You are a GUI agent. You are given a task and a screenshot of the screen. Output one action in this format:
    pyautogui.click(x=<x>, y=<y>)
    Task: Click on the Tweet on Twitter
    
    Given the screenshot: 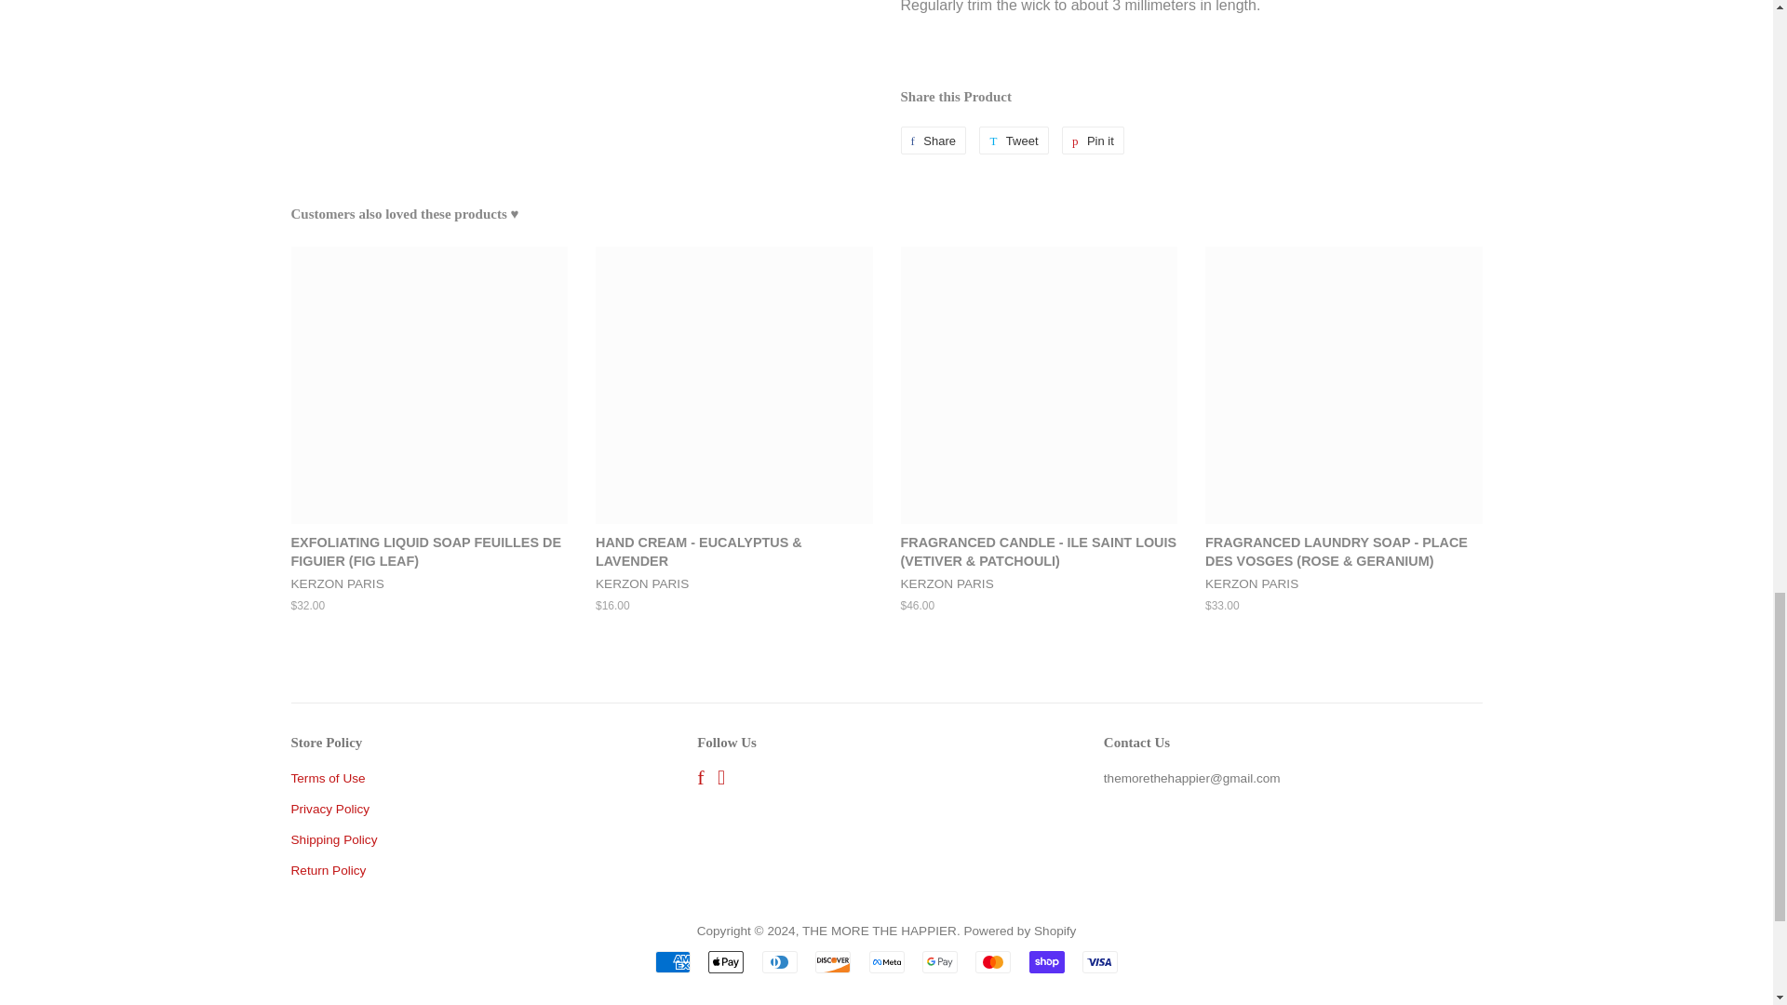 What is the action you would take?
    pyautogui.click(x=1013, y=141)
    